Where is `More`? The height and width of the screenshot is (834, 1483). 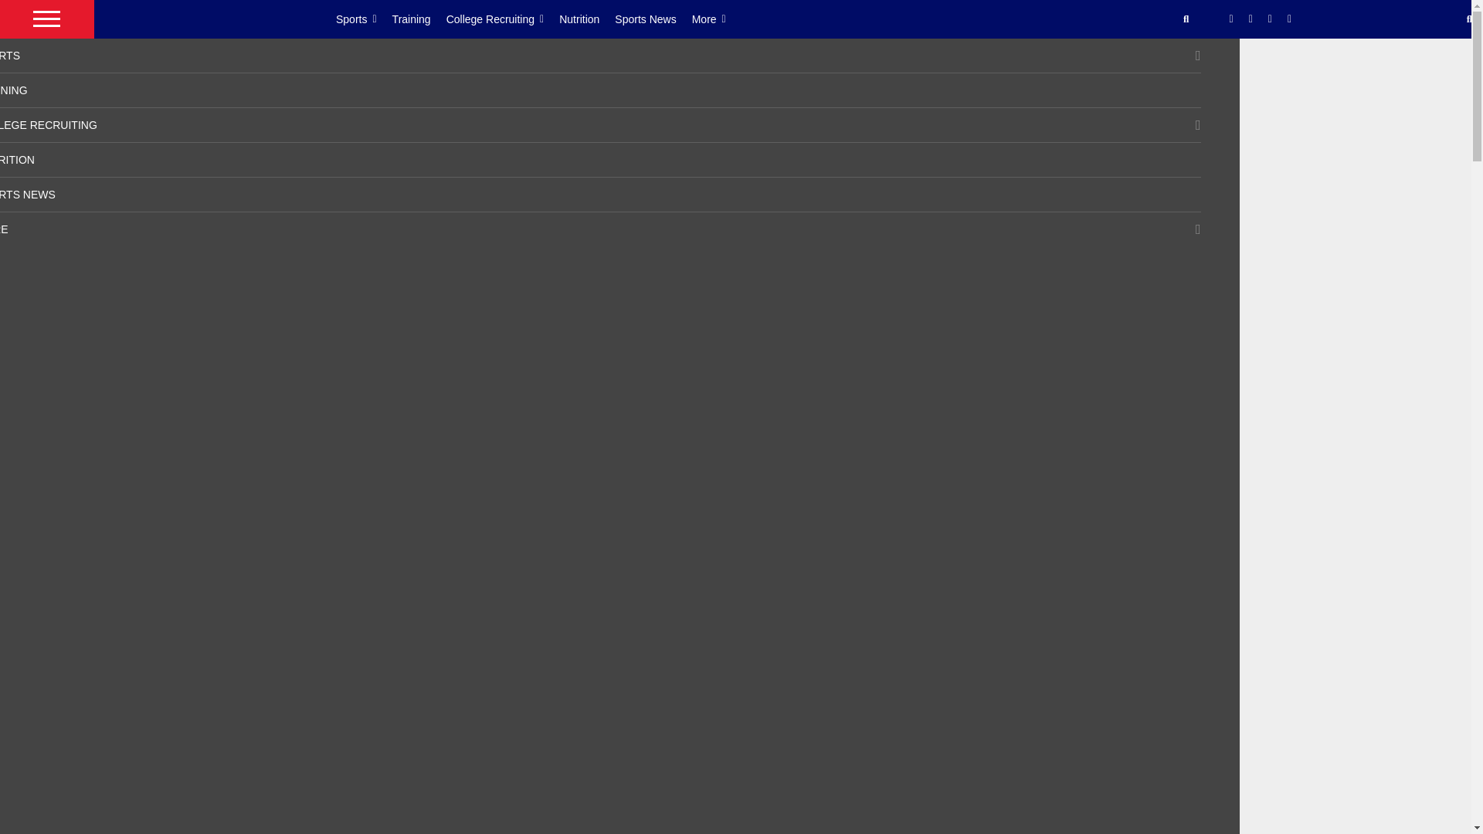 More is located at coordinates (717, 19).